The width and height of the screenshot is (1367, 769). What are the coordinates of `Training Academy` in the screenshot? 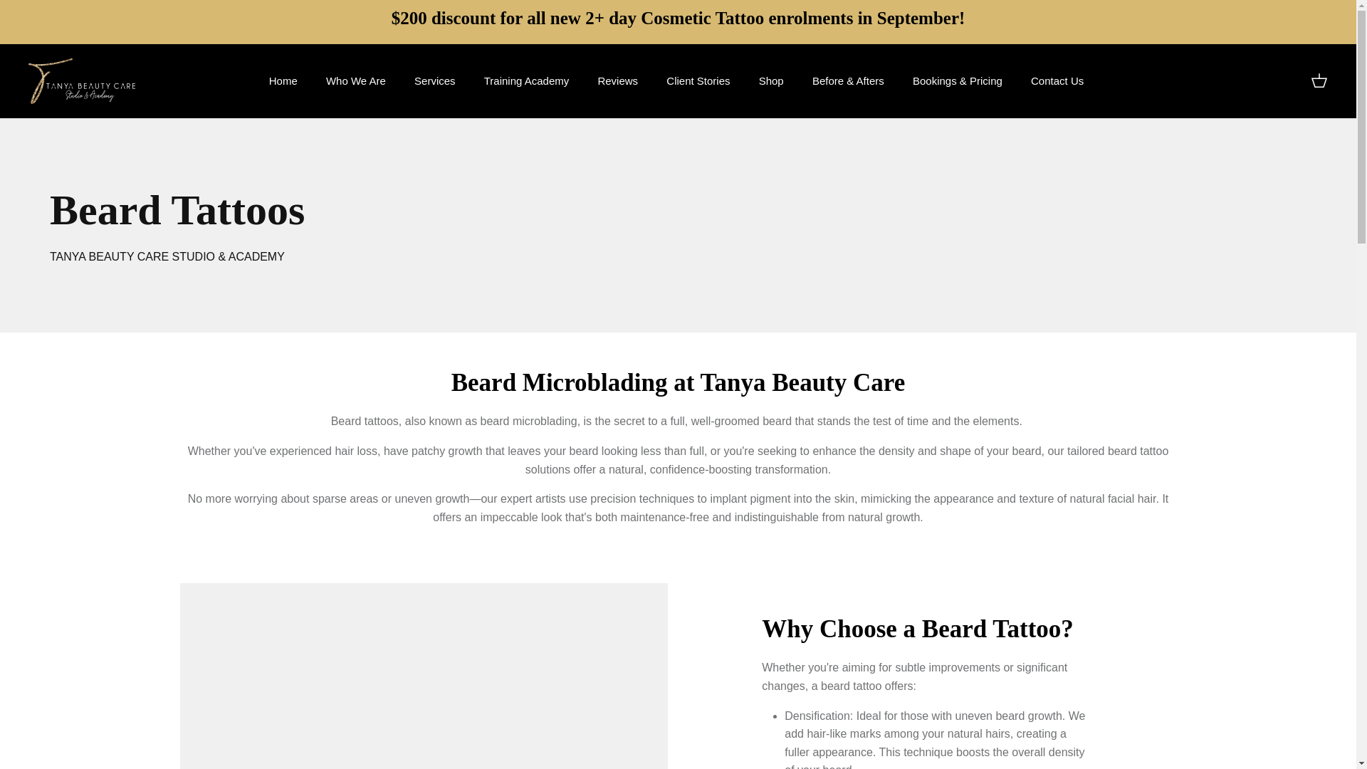 It's located at (527, 81).